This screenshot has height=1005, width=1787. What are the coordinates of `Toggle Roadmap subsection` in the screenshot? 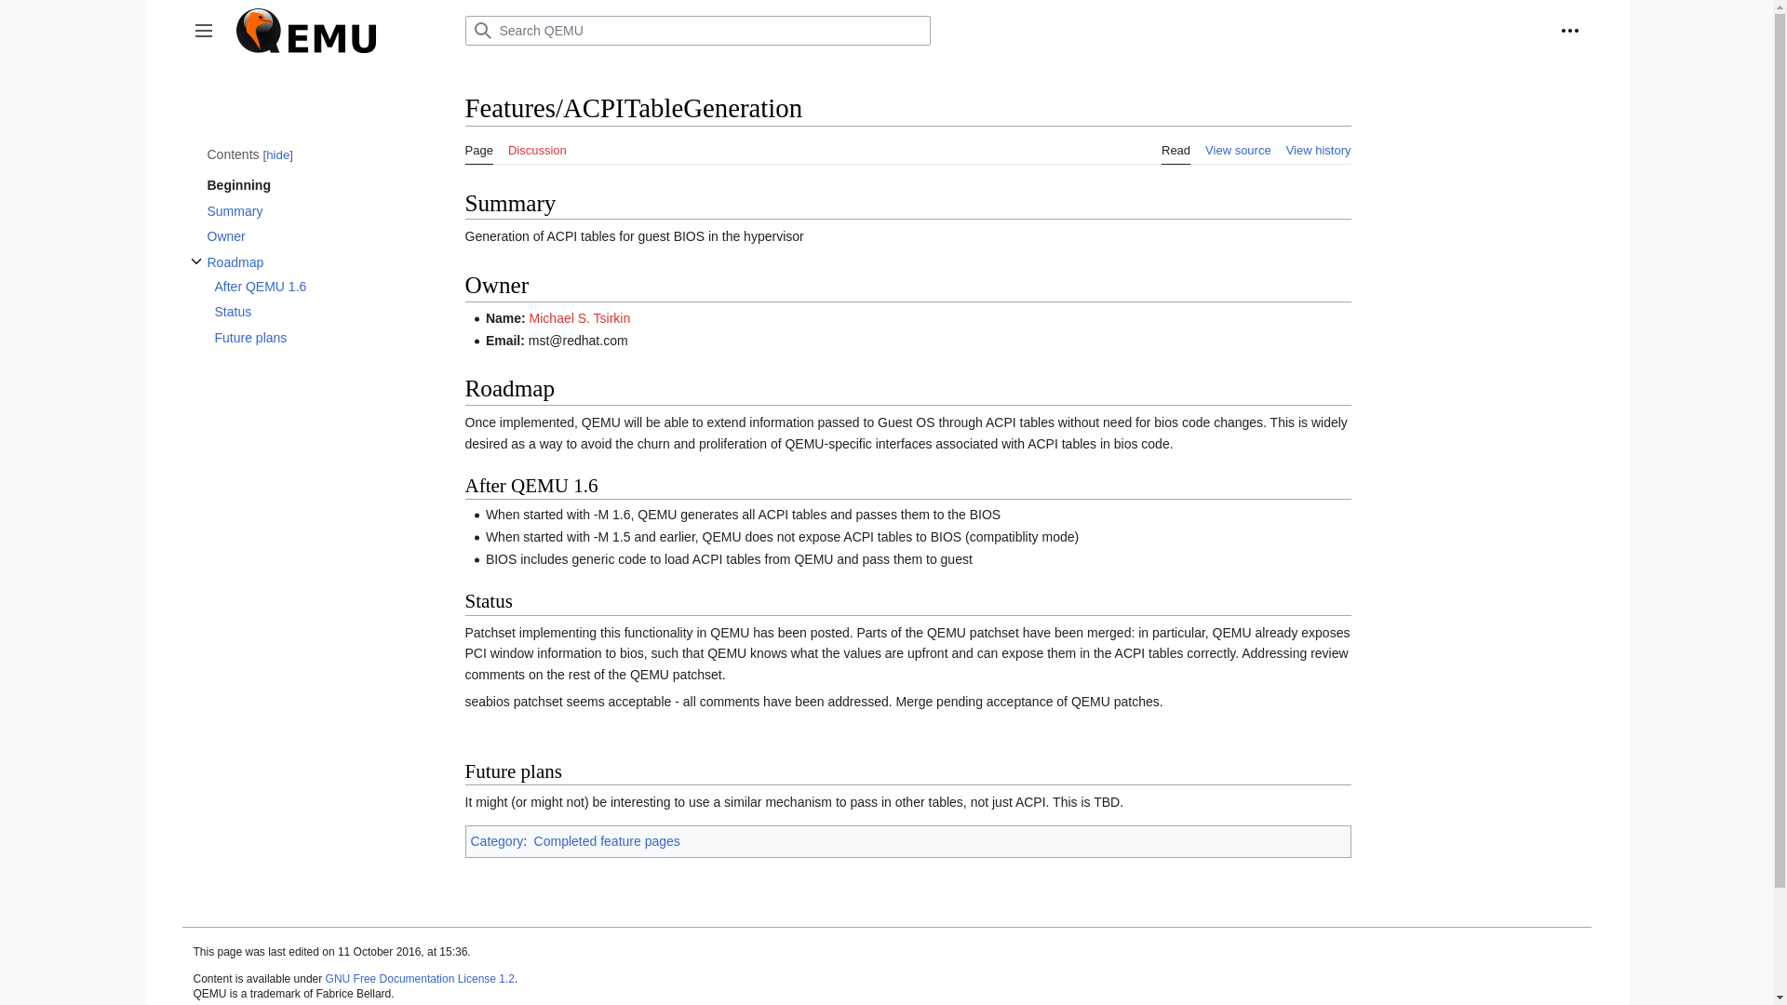 It's located at (195, 261).